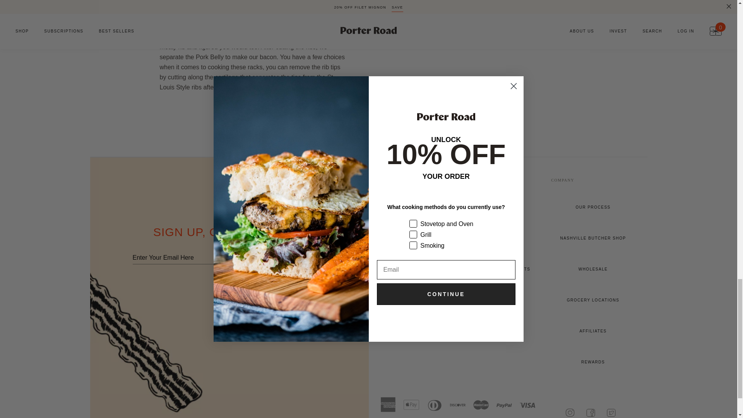 The width and height of the screenshot is (743, 418). What do you see at coordinates (411, 405) in the screenshot?
I see `Apple Pay` at bounding box center [411, 405].